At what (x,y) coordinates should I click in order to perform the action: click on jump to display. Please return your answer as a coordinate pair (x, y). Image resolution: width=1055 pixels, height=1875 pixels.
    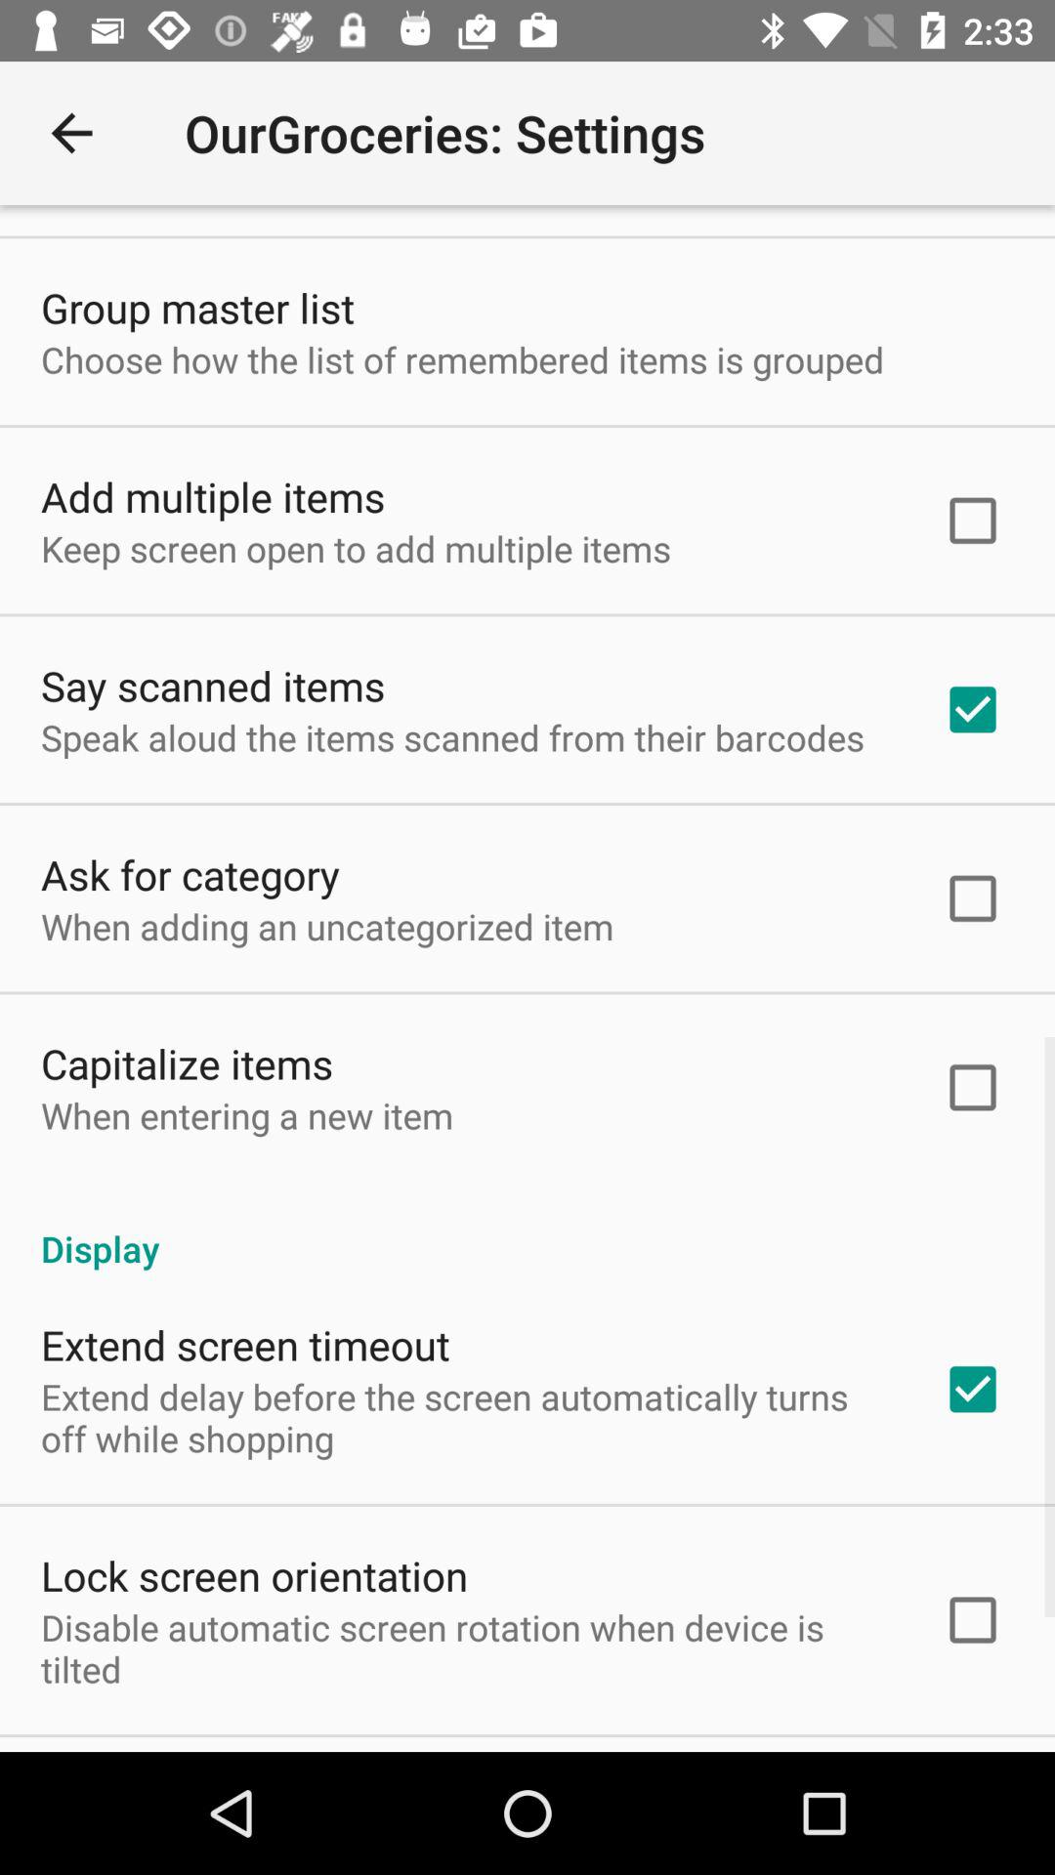
    Looking at the image, I should click on (527, 1229).